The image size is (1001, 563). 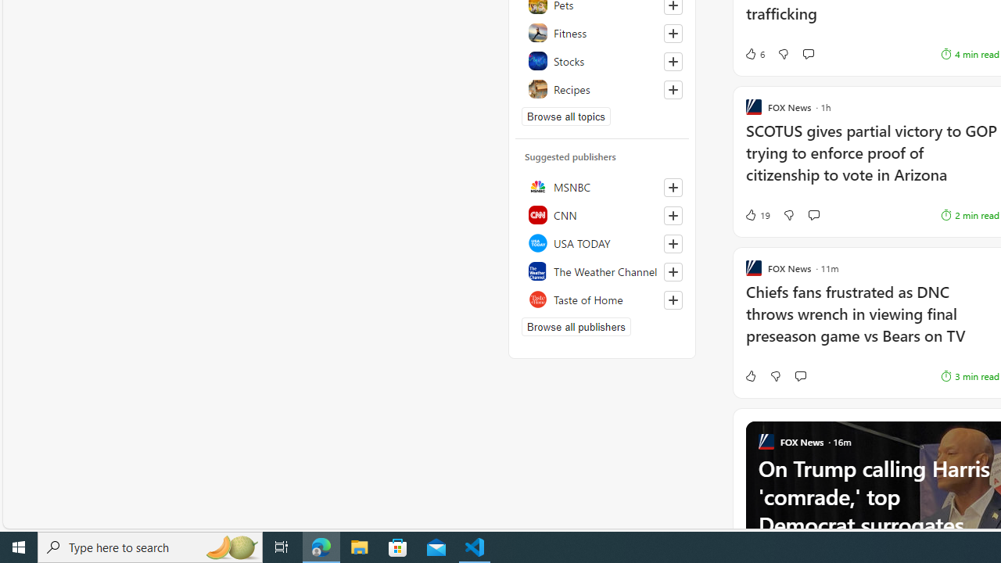 I want to click on USA TODAY, so click(x=602, y=242).